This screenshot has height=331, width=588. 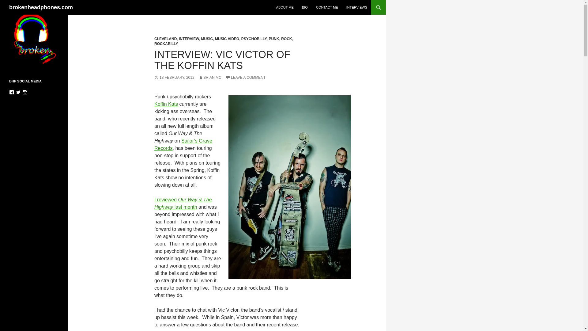 I want to click on CONTACT ME, so click(x=327, y=7).